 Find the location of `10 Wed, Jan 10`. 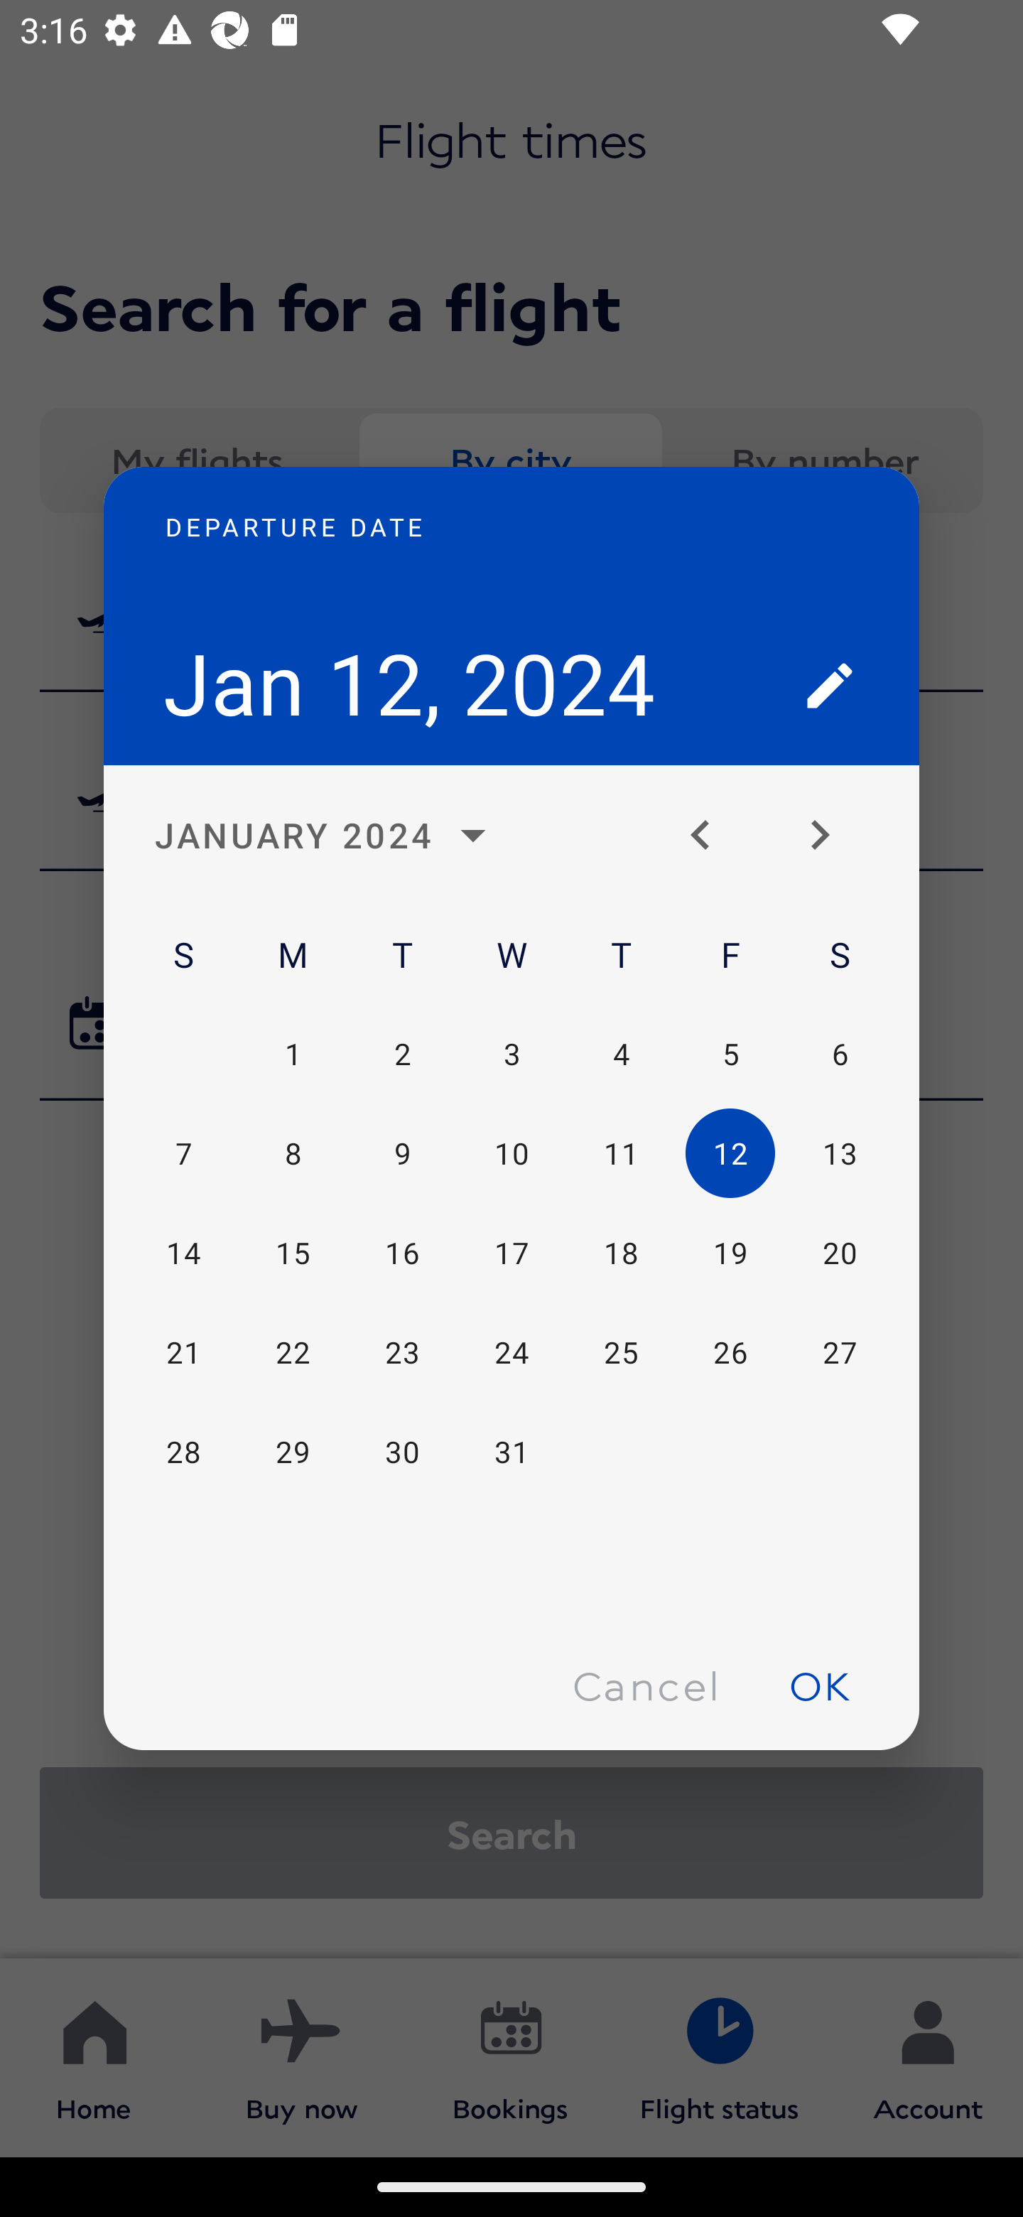

10 Wed, Jan 10 is located at coordinates (511, 1154).